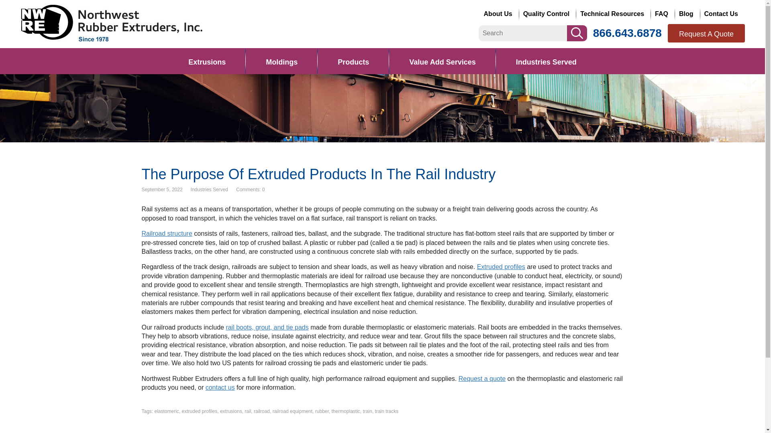 The height and width of the screenshot is (433, 771). I want to click on Technical Resources, so click(613, 14).